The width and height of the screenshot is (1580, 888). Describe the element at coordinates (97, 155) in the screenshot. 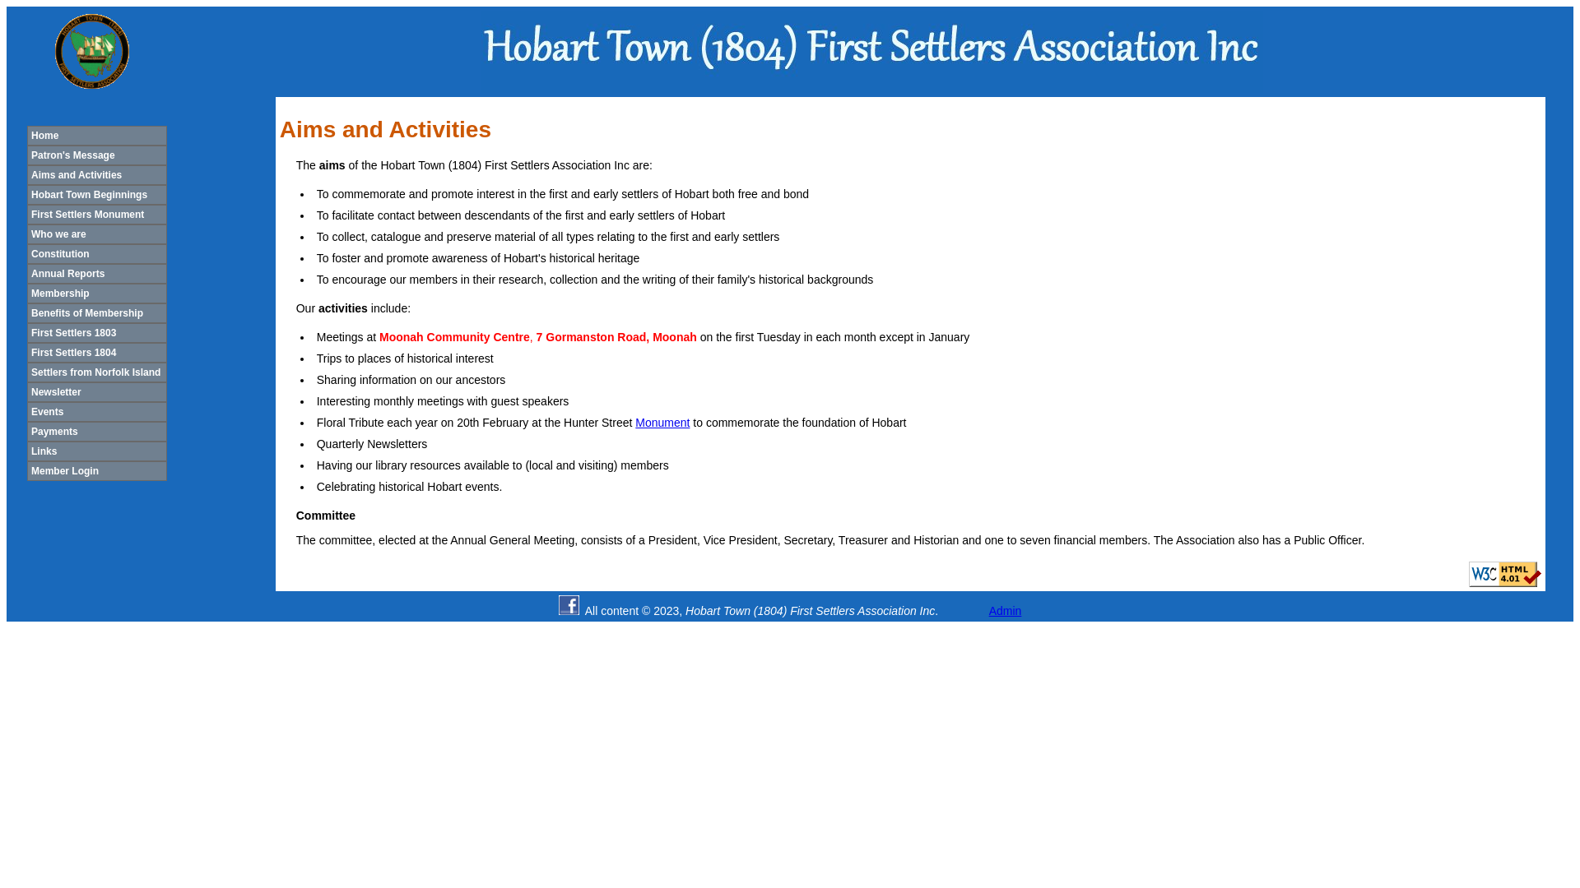

I see `Patron's Message` at that location.